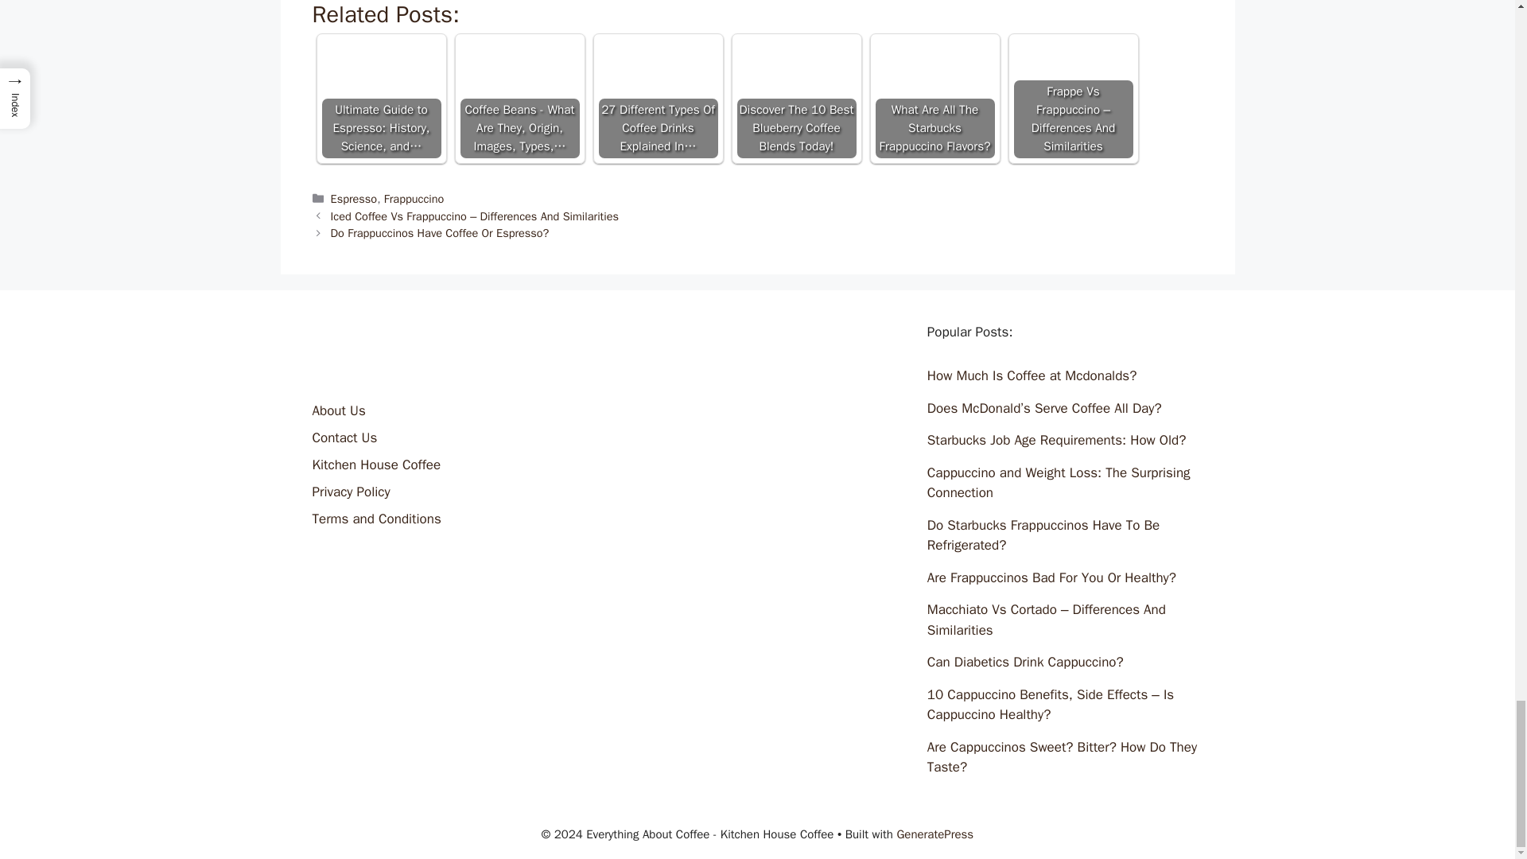 This screenshot has width=1527, height=859. What do you see at coordinates (795, 72) in the screenshot?
I see `Discover The 10 Best Blueberry Coffee Blends Today!` at bounding box center [795, 72].